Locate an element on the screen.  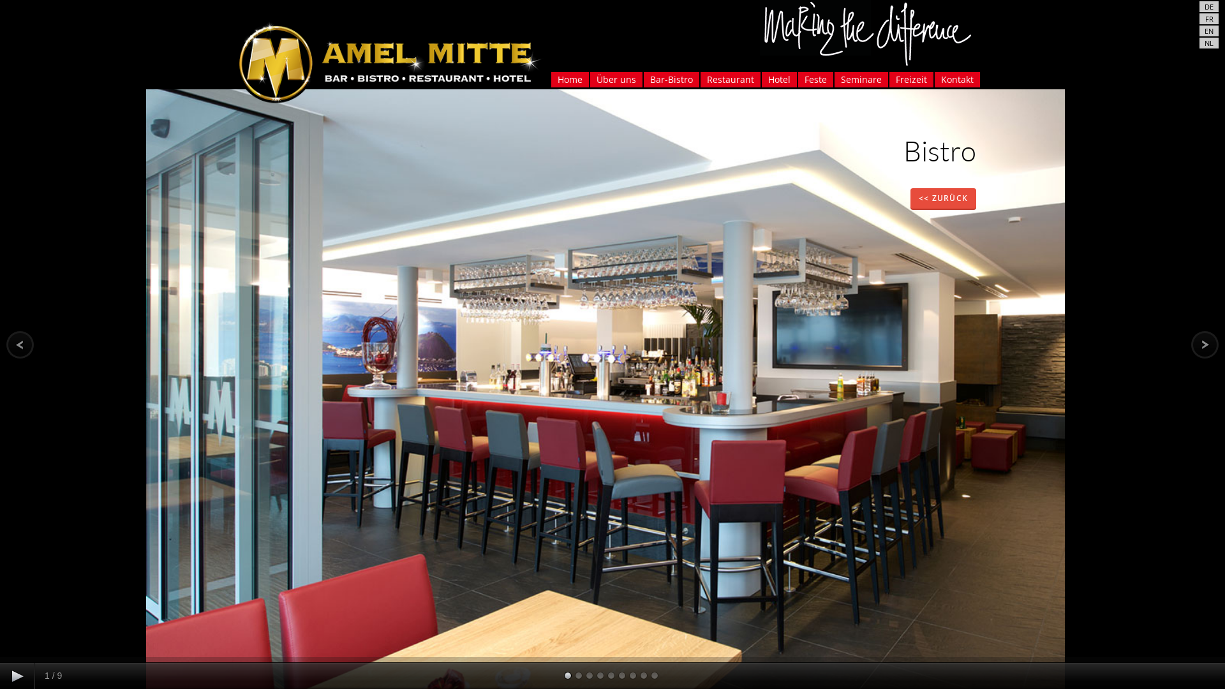
Bar-Bistro is located at coordinates (671, 80).